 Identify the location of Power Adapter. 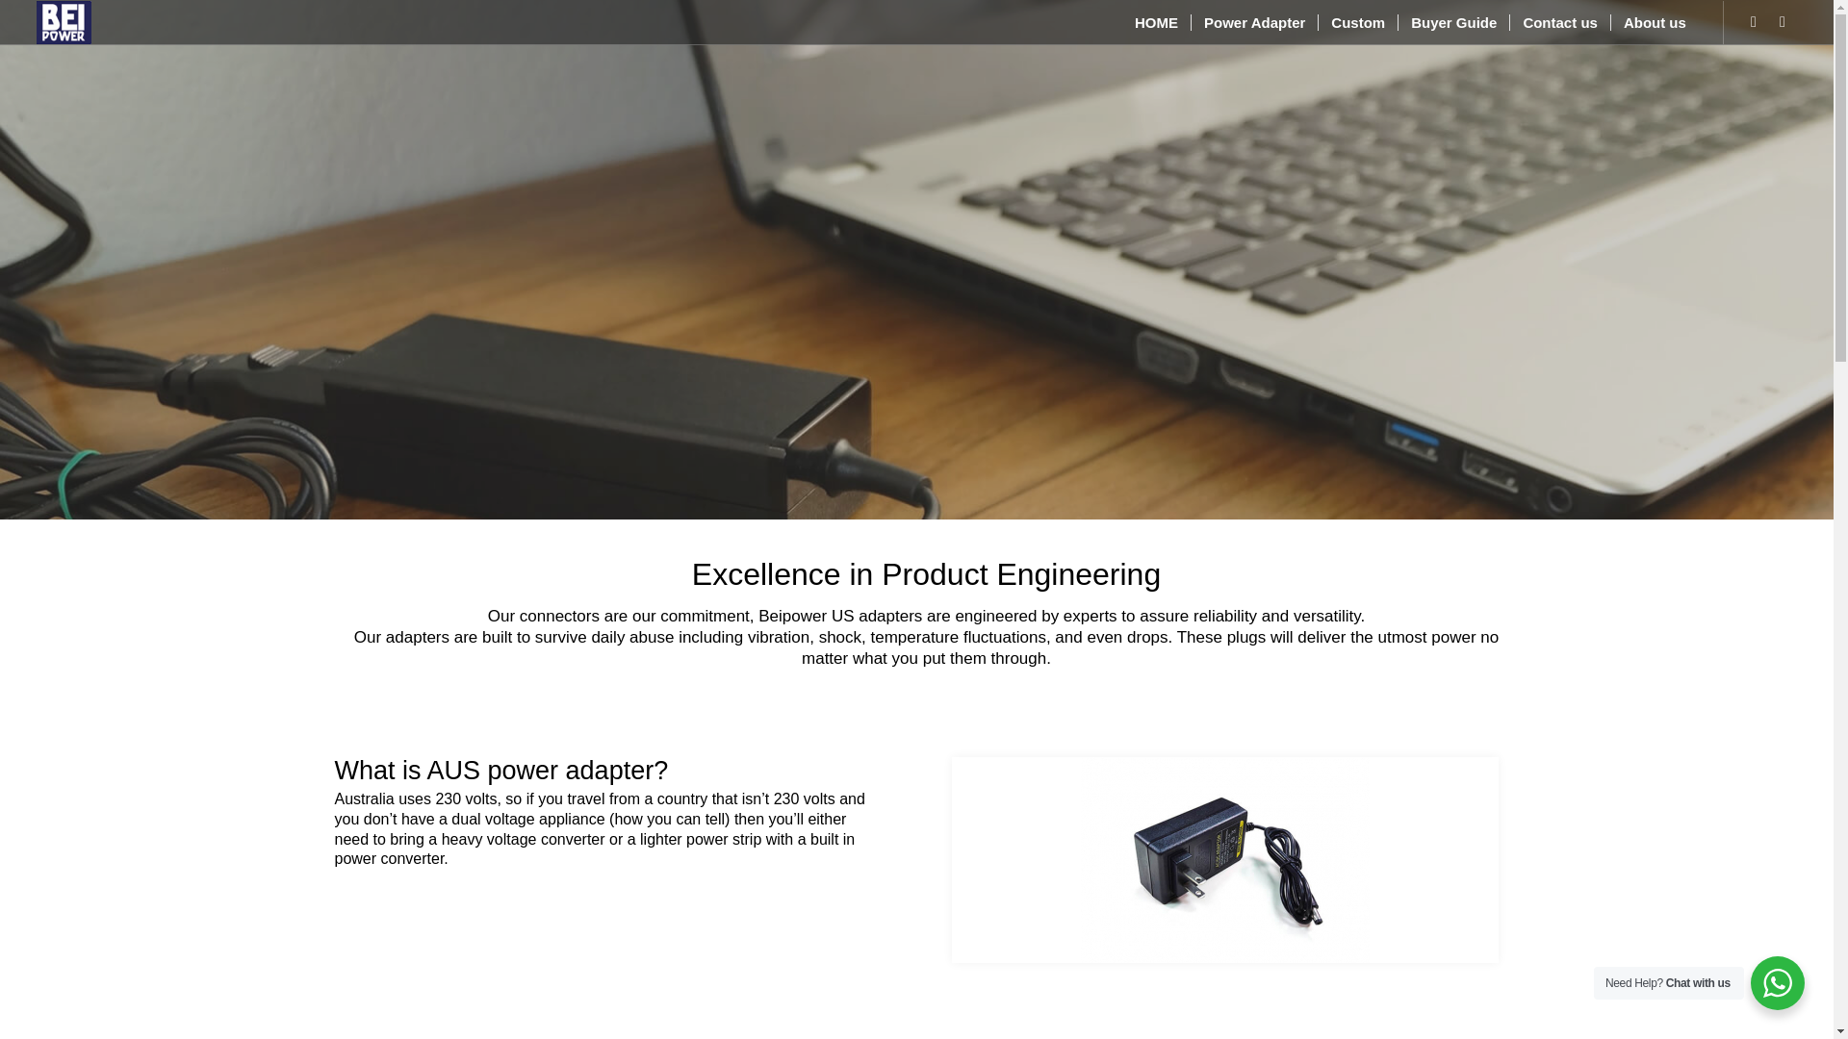
(1253, 23).